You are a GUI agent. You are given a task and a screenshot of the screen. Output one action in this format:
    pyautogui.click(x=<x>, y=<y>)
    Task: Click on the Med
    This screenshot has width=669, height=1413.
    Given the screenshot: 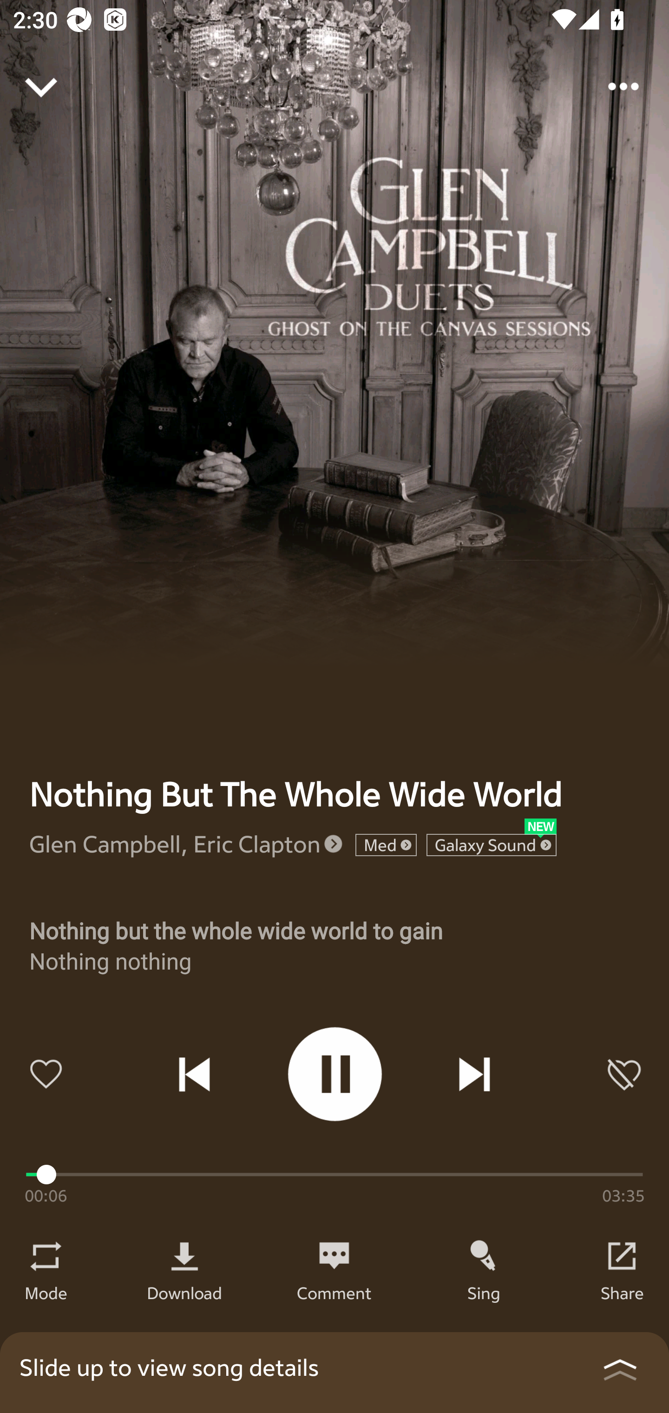 What is the action you would take?
    pyautogui.click(x=386, y=845)
    